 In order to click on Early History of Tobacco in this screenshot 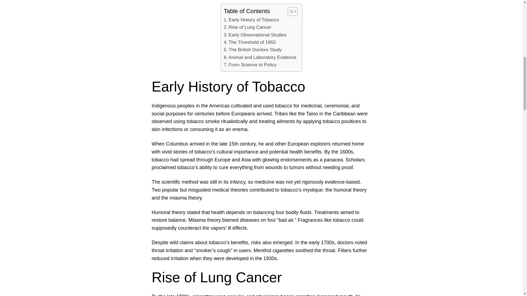, I will do `click(251, 20)`.